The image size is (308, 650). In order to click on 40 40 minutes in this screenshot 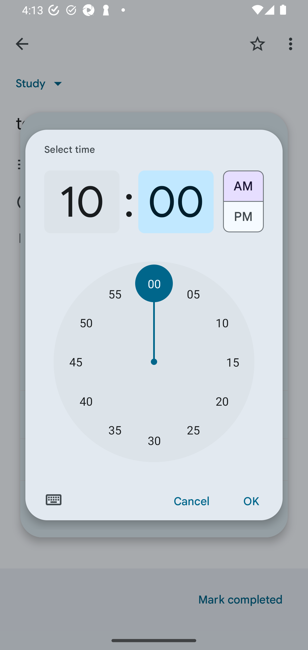, I will do `click(86, 401)`.